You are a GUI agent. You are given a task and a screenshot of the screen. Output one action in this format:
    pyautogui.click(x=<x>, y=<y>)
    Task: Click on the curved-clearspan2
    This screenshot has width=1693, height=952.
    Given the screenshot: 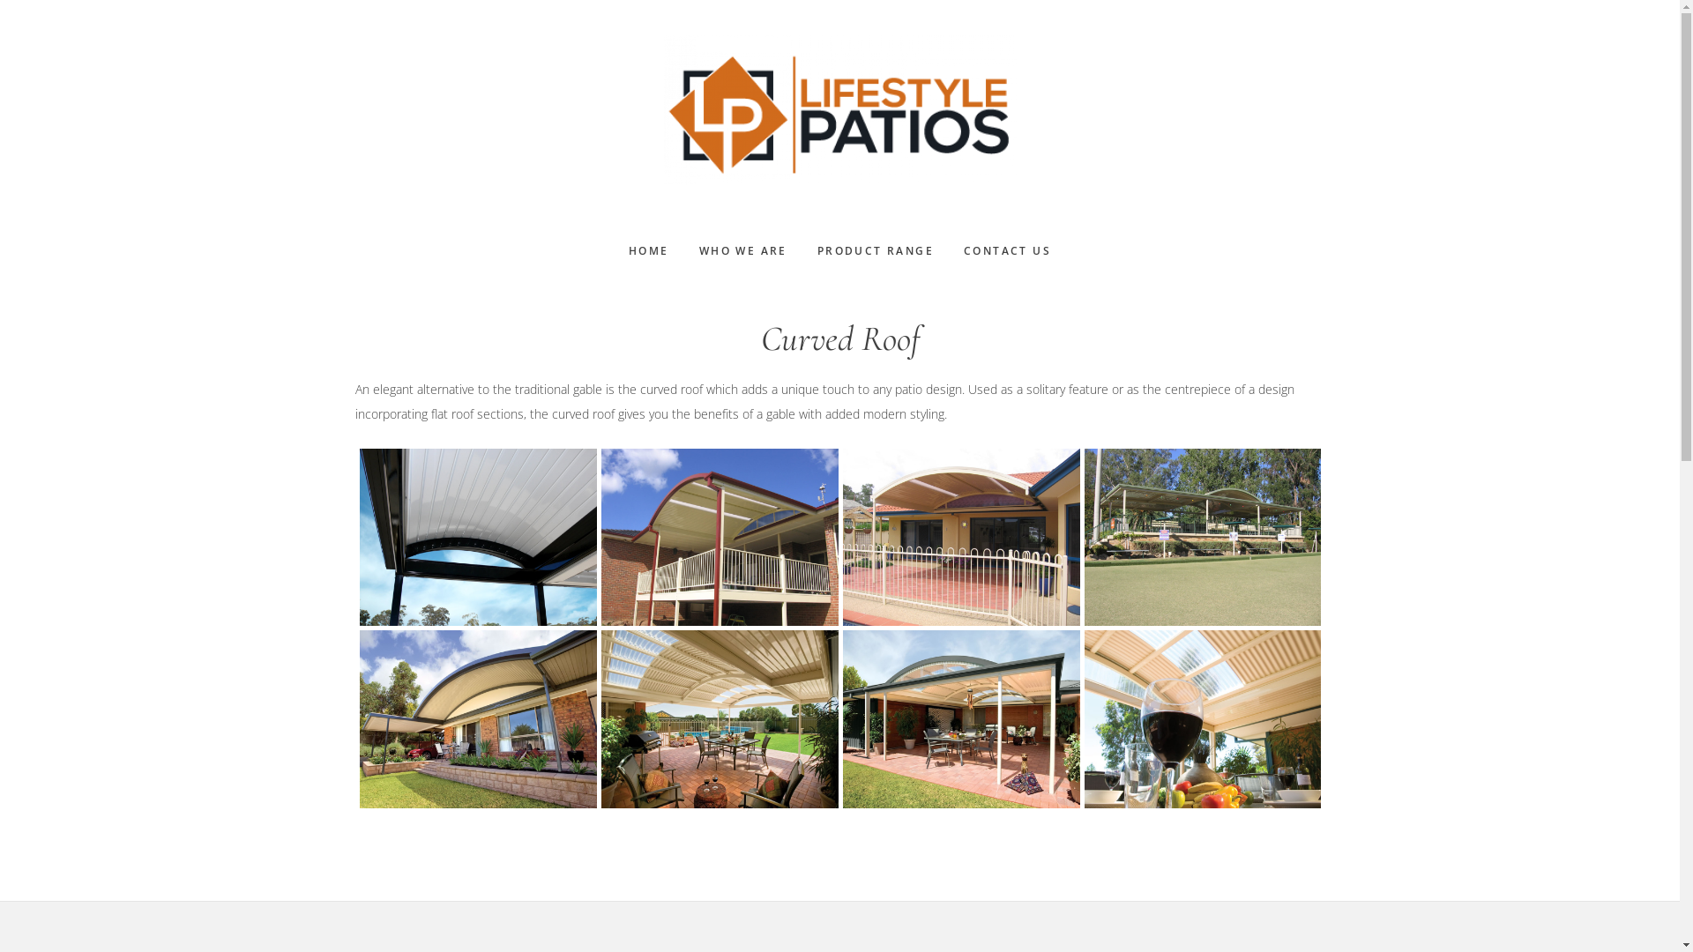 What is the action you would take?
    pyautogui.click(x=478, y=537)
    